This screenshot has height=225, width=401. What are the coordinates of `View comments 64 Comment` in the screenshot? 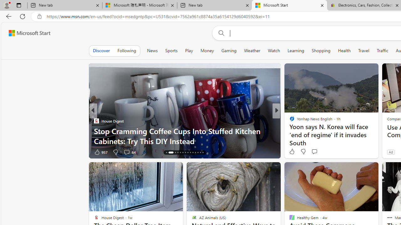 It's located at (130, 152).